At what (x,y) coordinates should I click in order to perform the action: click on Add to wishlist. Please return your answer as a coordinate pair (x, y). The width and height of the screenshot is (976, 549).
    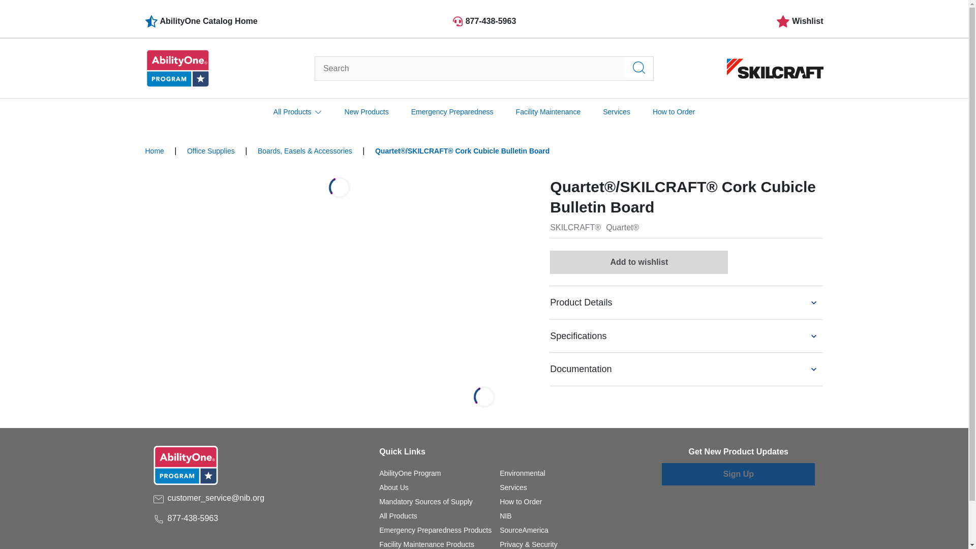
    Looking at the image, I should click on (639, 262).